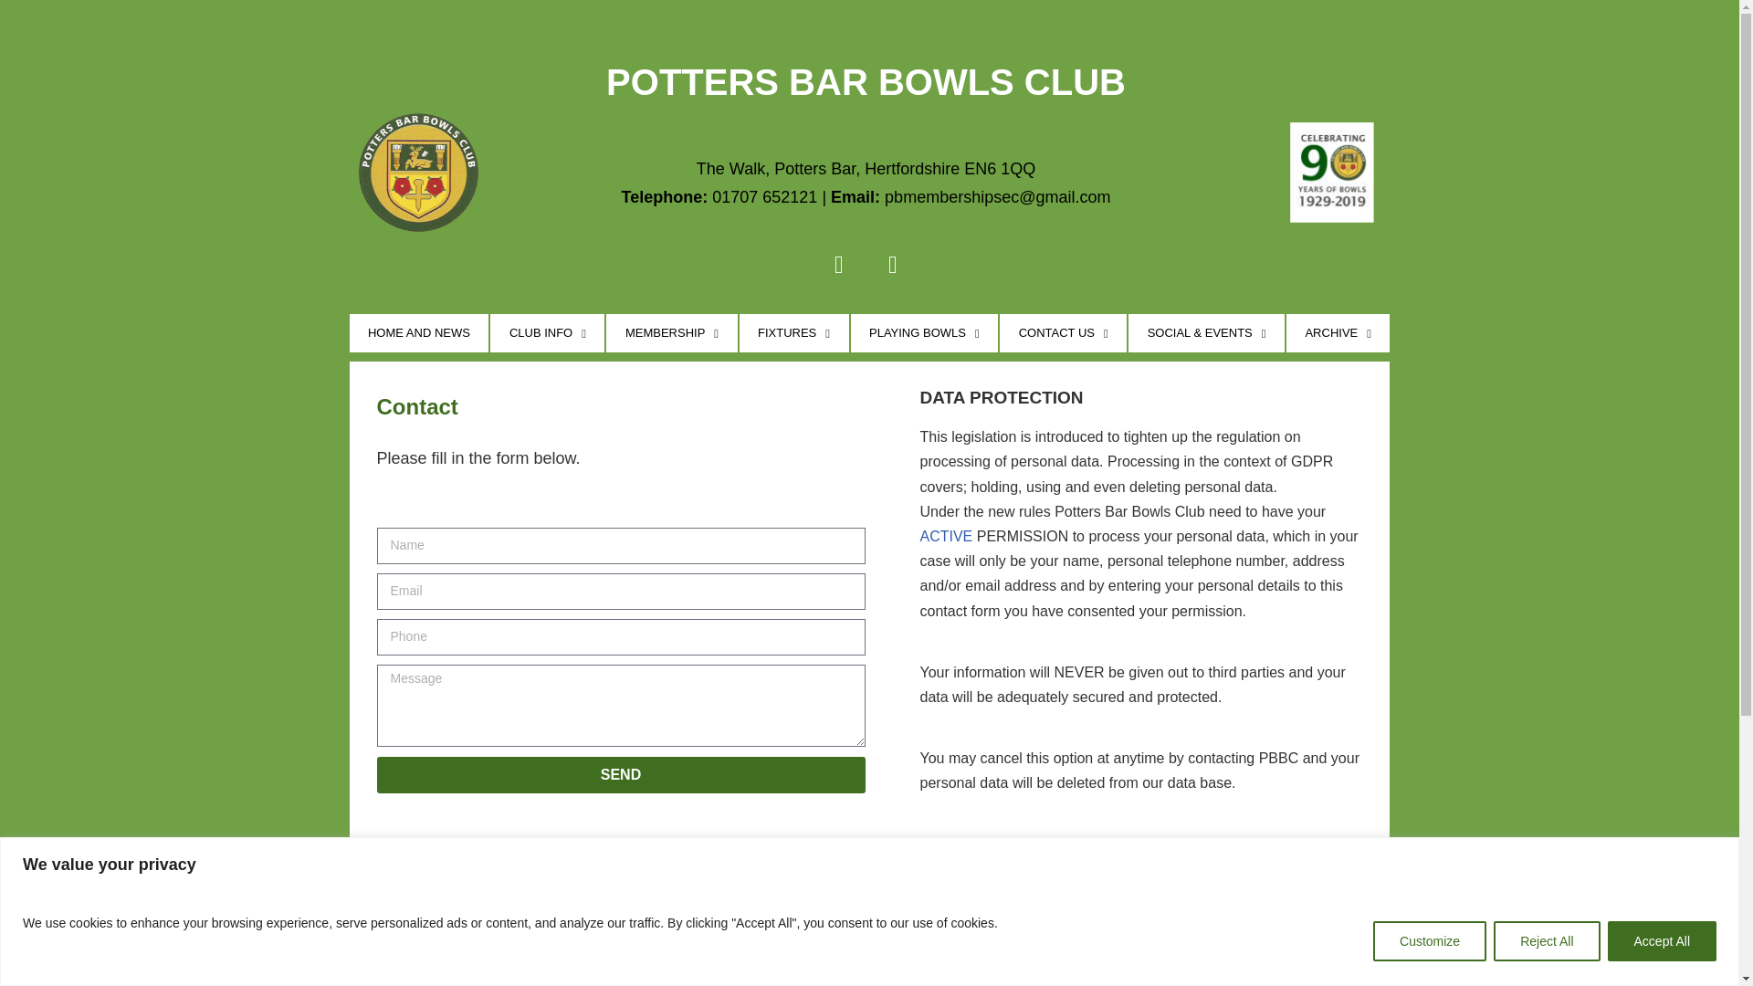  Describe the element at coordinates (671, 332) in the screenshot. I see `MEMBERSHIP` at that location.